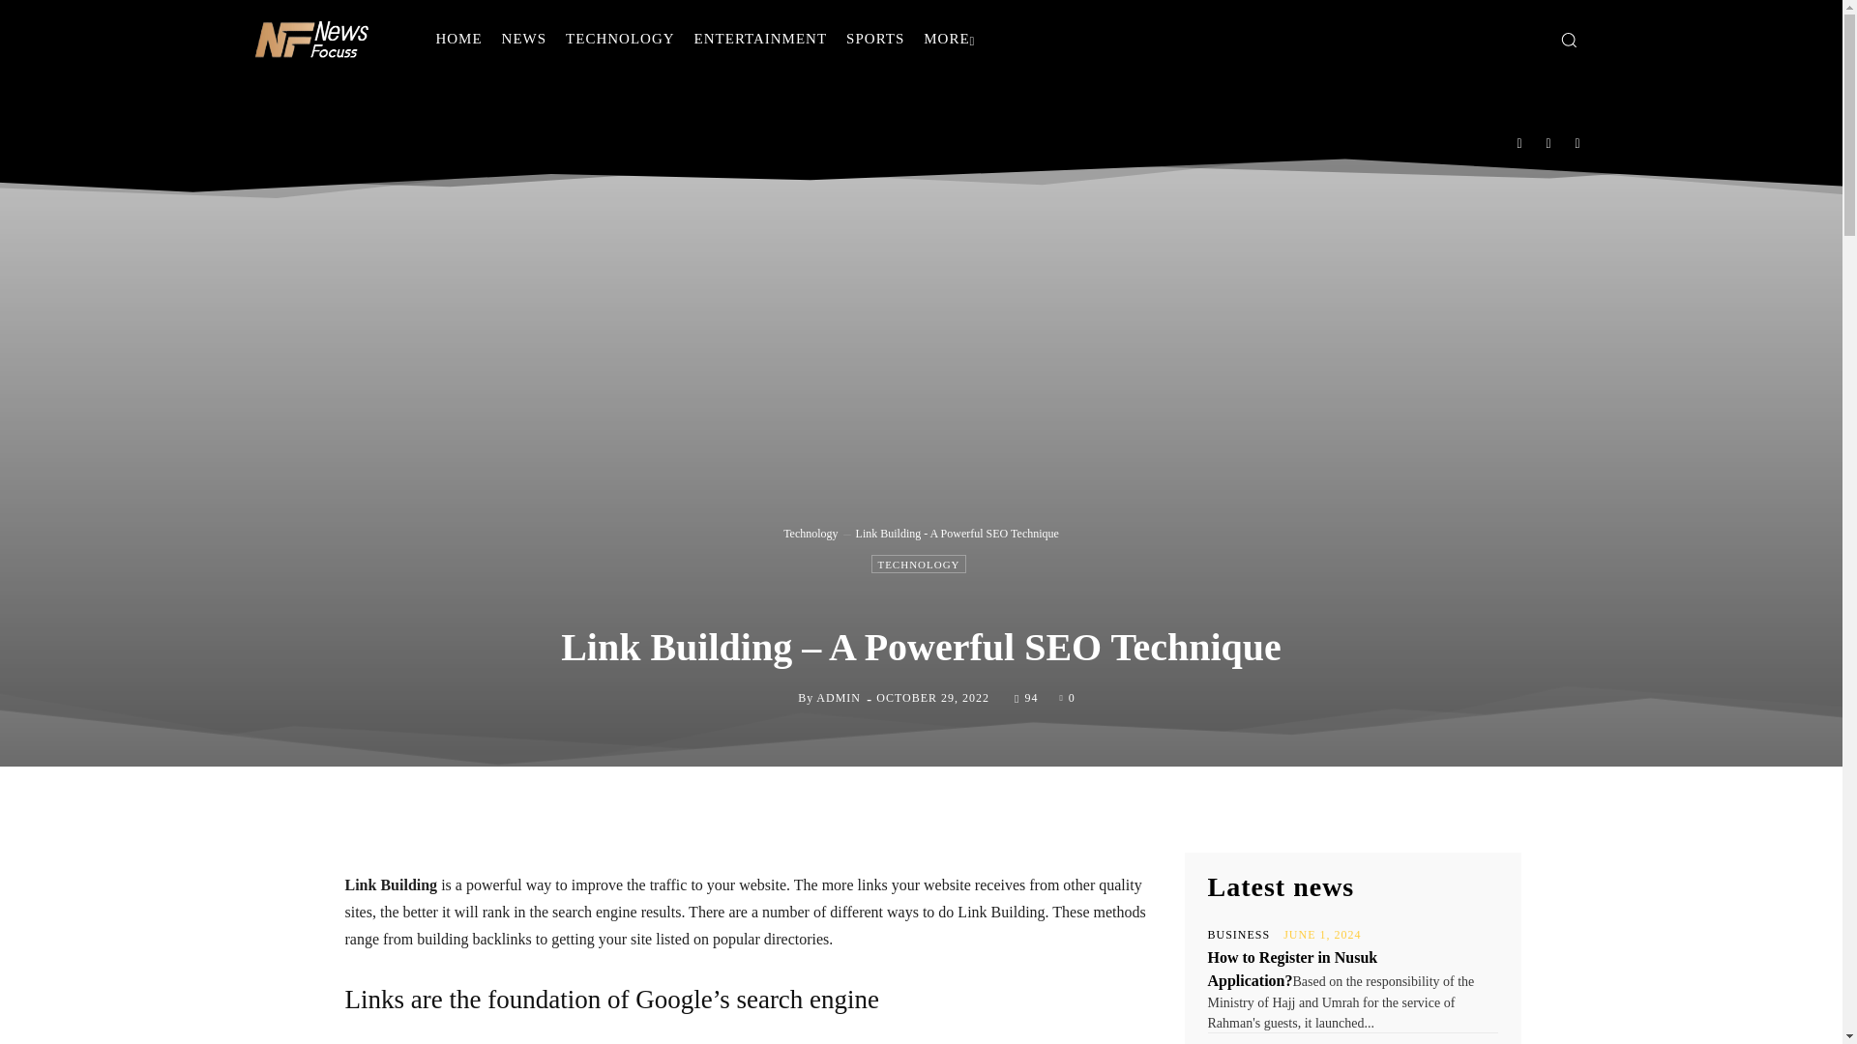 This screenshot has width=1857, height=1044. Describe the element at coordinates (781, 698) in the screenshot. I see `Admin` at that location.